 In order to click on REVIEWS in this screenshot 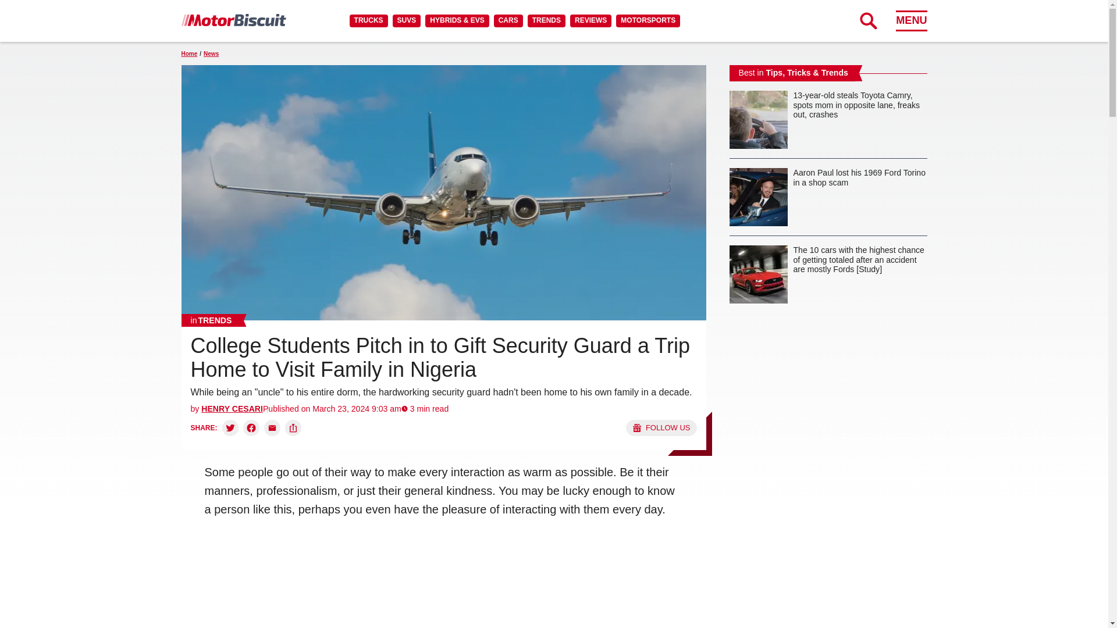, I will do `click(590, 20)`.